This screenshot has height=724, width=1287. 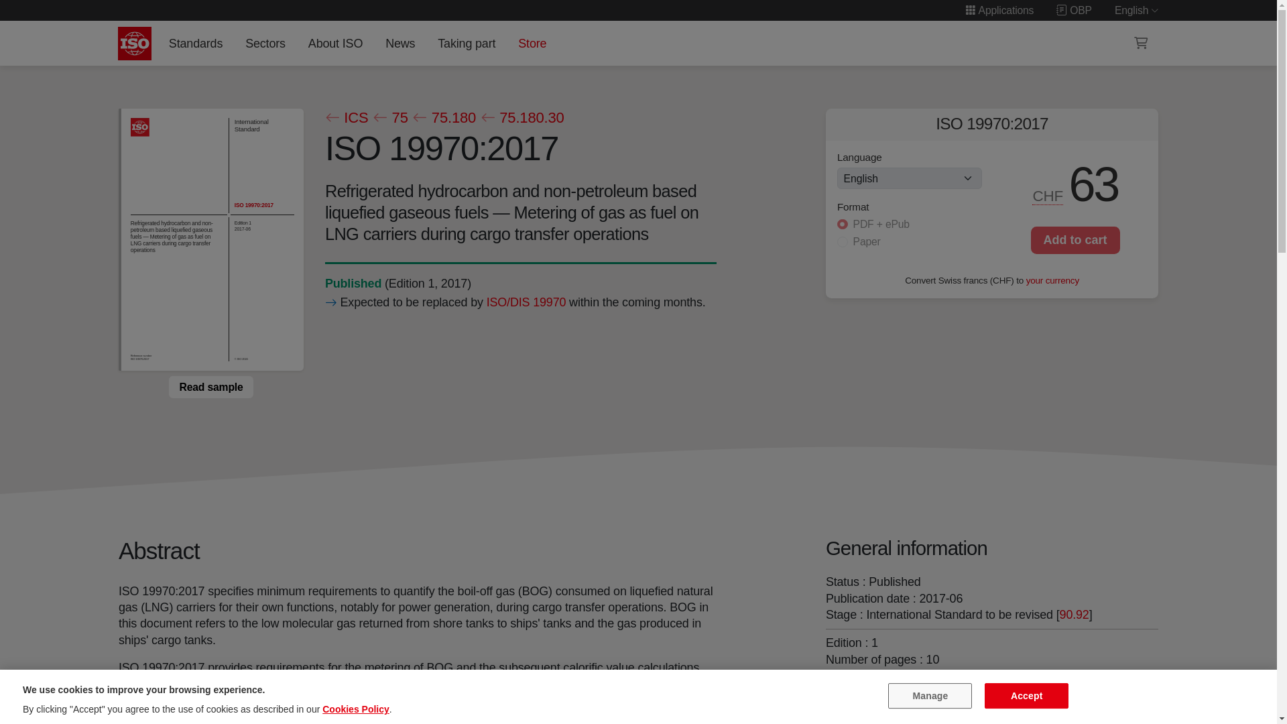 What do you see at coordinates (532, 43) in the screenshot?
I see `Store` at bounding box center [532, 43].